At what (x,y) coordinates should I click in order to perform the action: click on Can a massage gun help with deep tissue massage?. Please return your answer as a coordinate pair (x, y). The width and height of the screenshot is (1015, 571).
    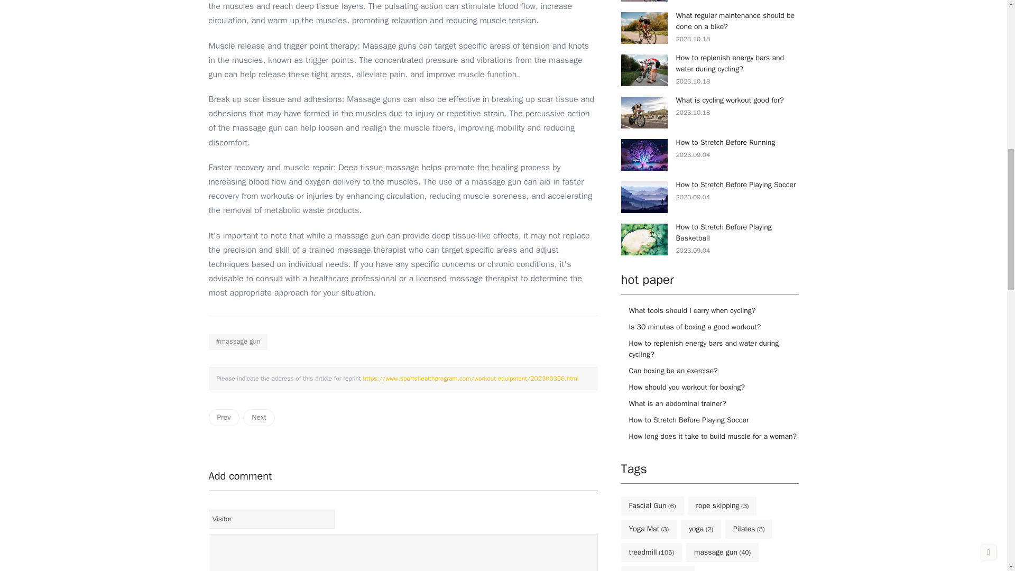
    Looking at the image, I should click on (470, 379).